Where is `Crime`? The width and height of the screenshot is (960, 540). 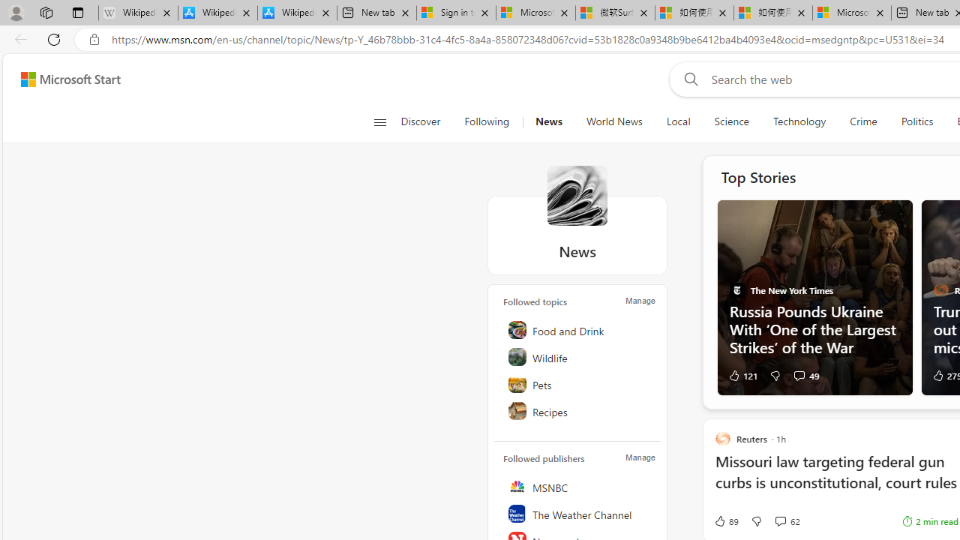 Crime is located at coordinates (864, 121).